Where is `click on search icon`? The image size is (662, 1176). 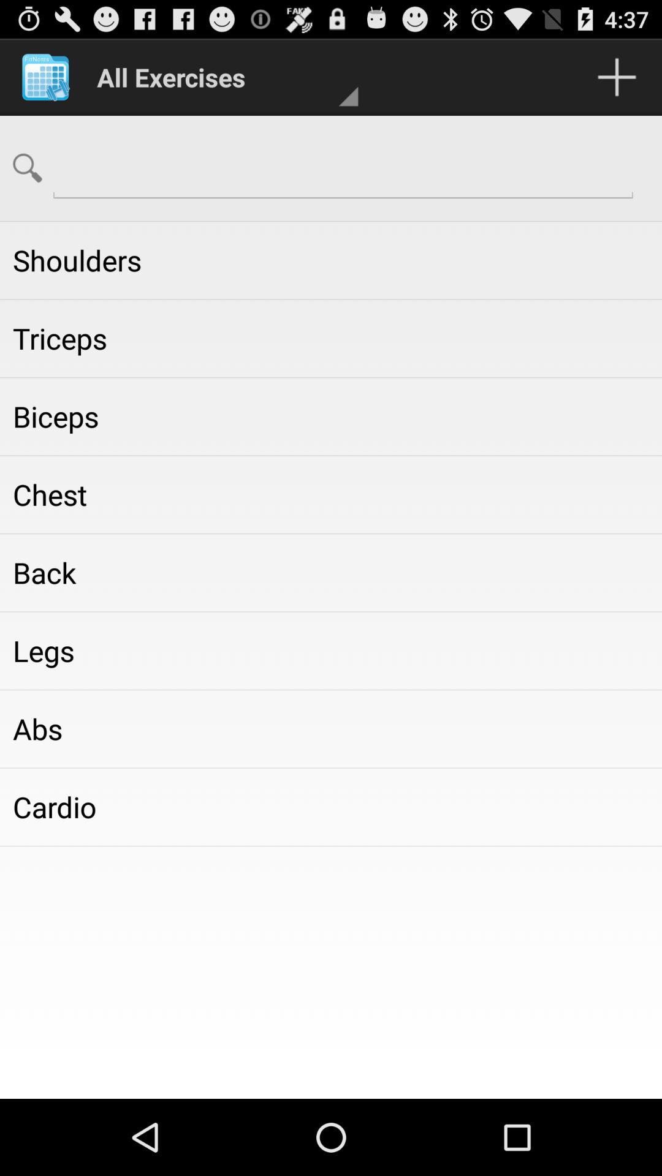
click on search icon is located at coordinates (28, 168).